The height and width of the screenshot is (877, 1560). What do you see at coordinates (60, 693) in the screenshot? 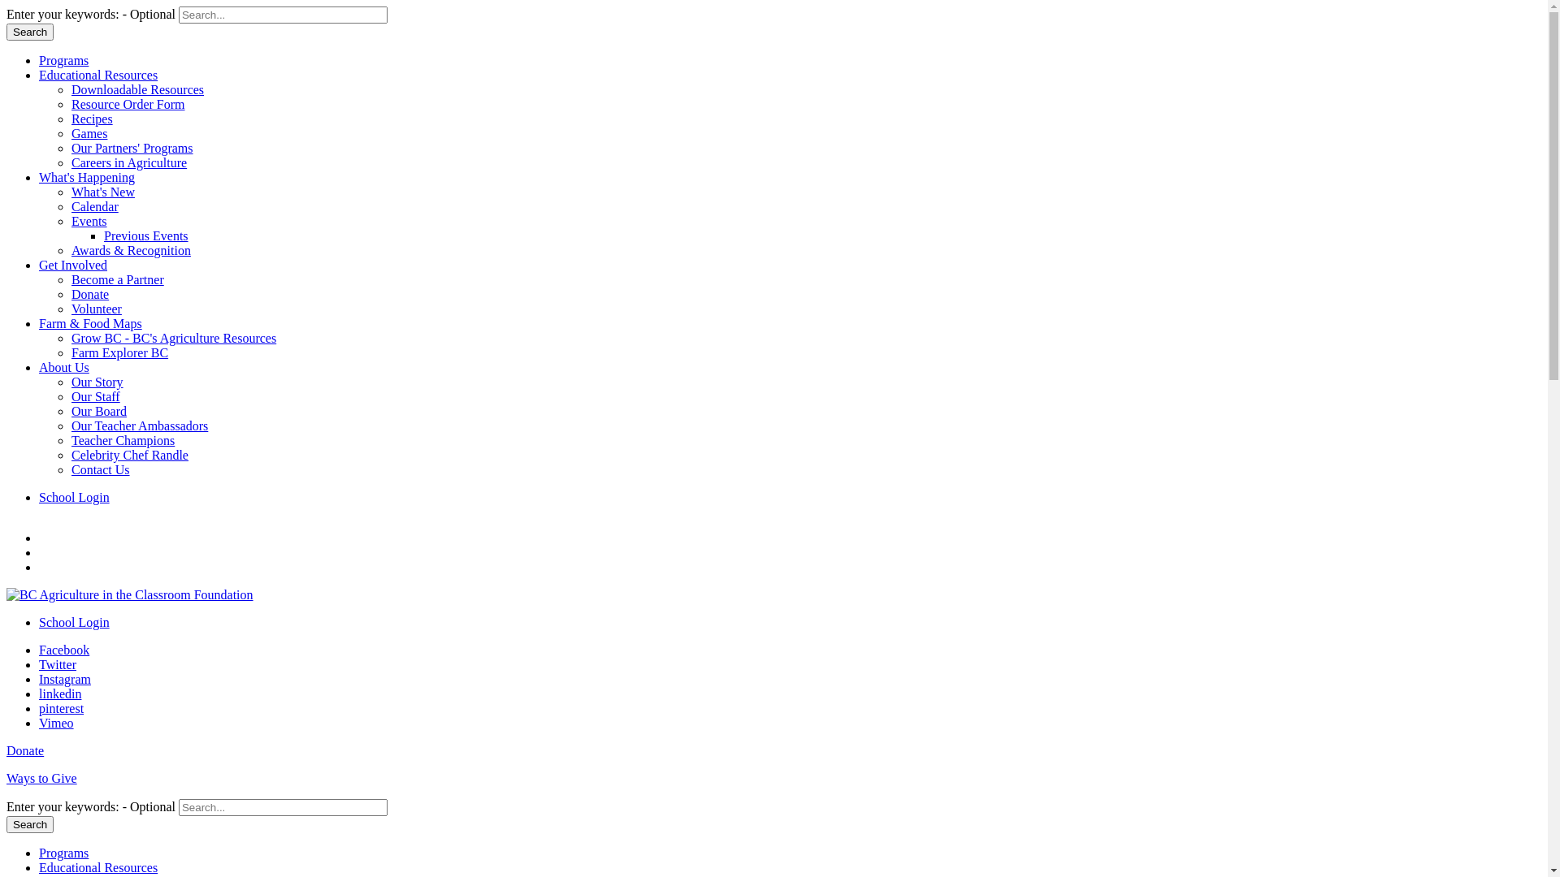
I see `linkedin` at bounding box center [60, 693].